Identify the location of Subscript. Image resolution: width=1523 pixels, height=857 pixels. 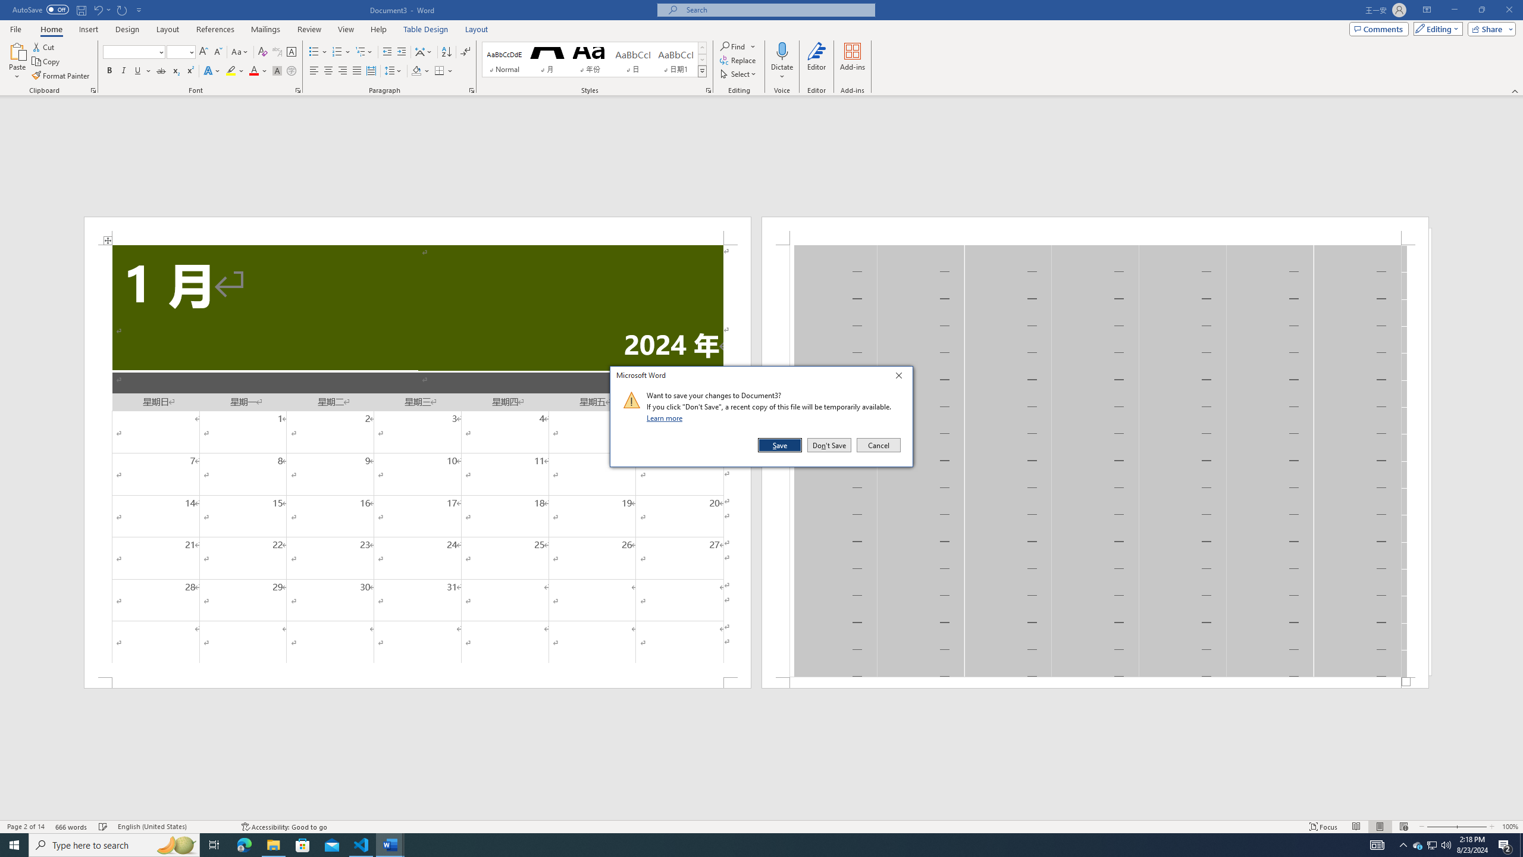
(362, 845).